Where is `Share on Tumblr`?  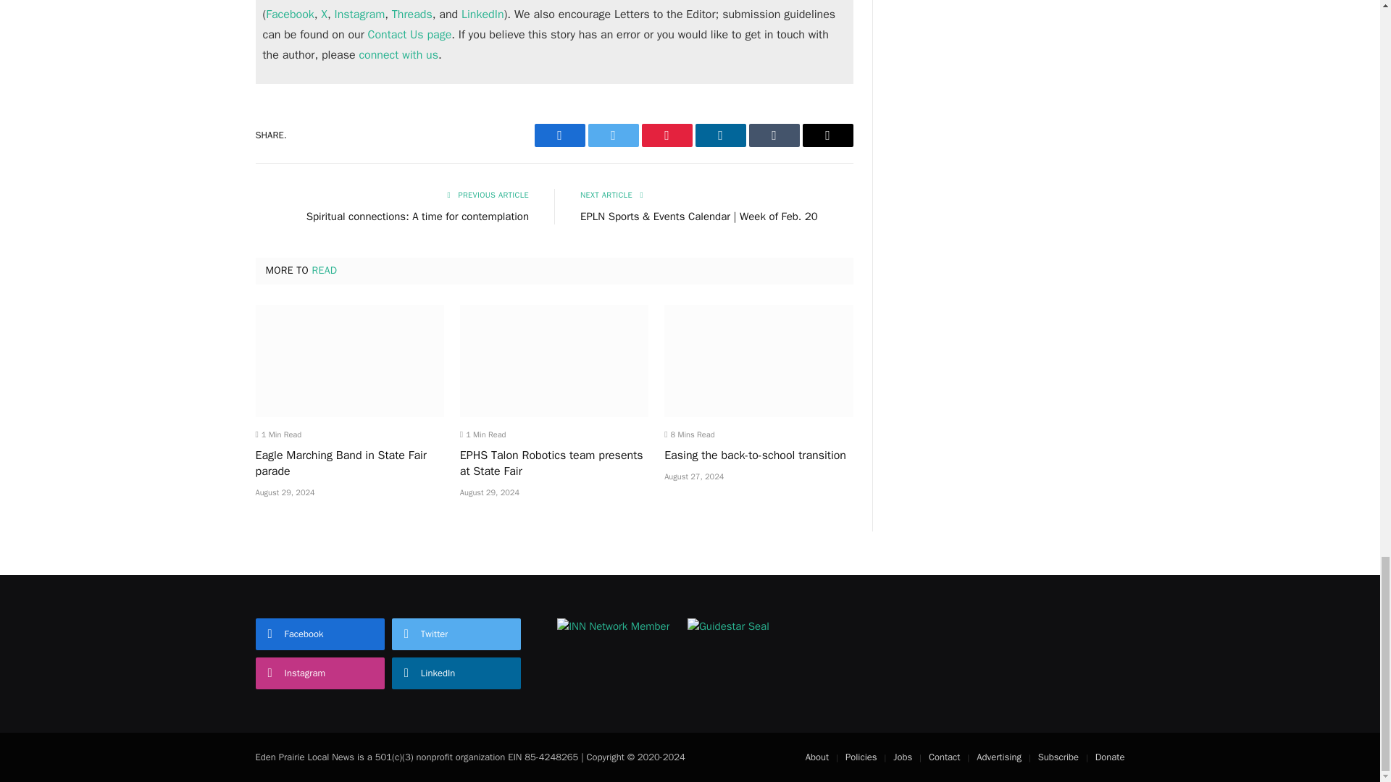 Share on Tumblr is located at coordinates (774, 135).